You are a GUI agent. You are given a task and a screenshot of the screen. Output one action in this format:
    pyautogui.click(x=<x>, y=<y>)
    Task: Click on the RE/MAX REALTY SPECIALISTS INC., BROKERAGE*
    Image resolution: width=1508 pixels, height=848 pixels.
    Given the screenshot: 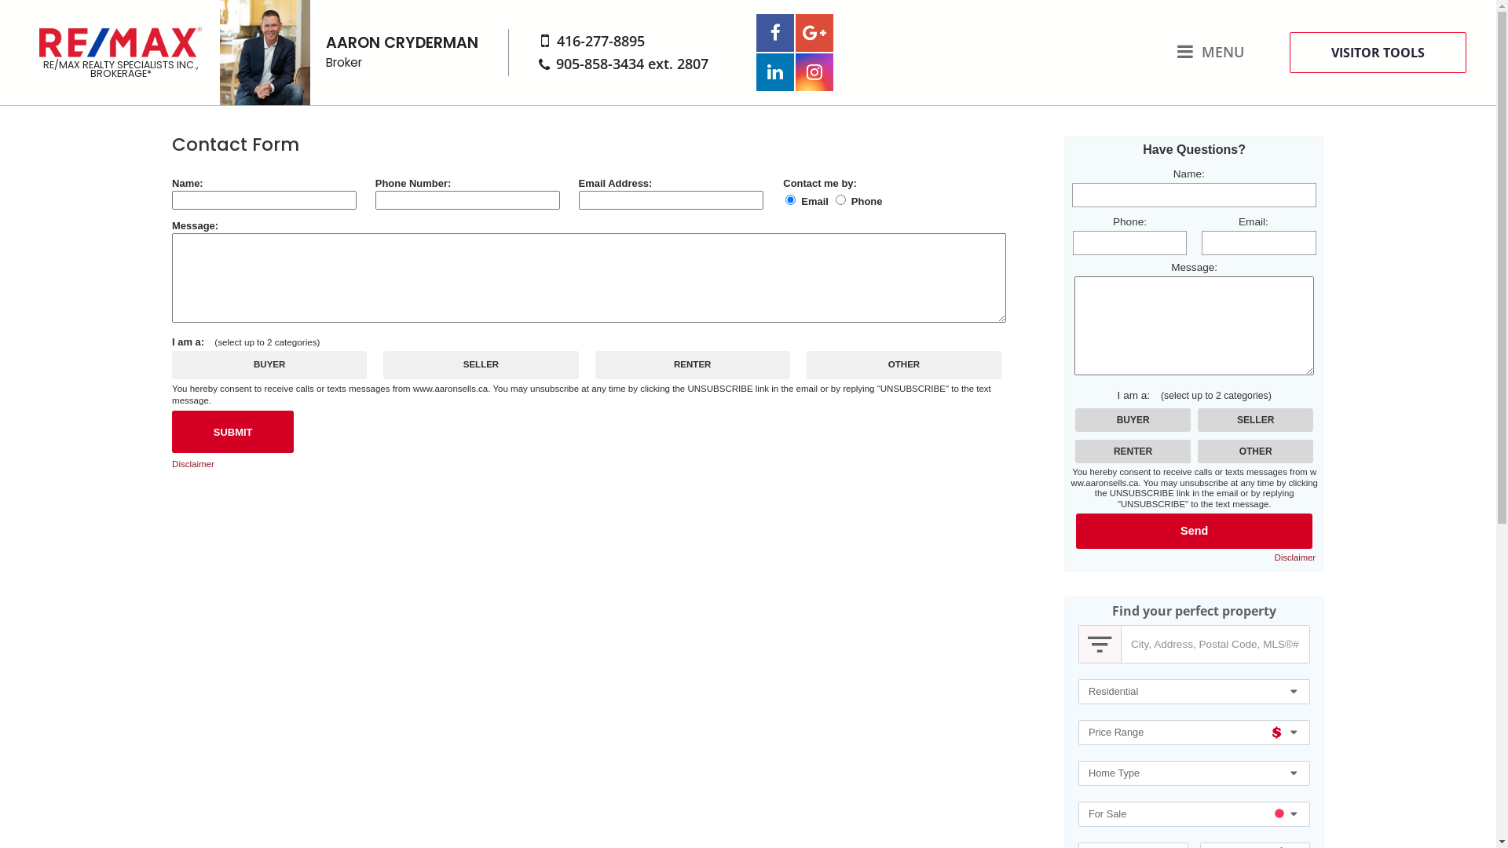 What is the action you would take?
    pyautogui.click(x=120, y=53)
    